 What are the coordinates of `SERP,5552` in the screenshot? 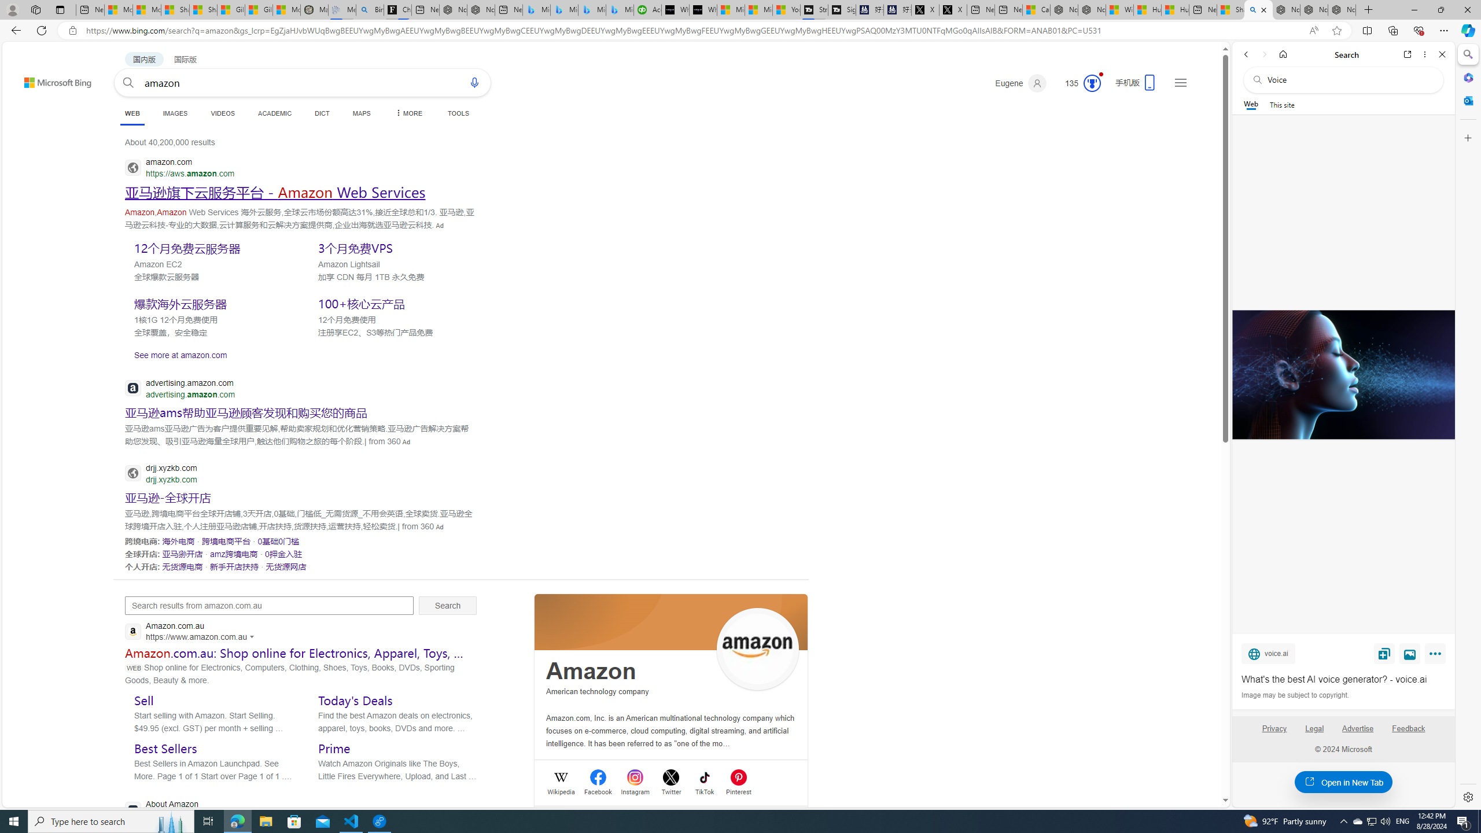 It's located at (212, 303).